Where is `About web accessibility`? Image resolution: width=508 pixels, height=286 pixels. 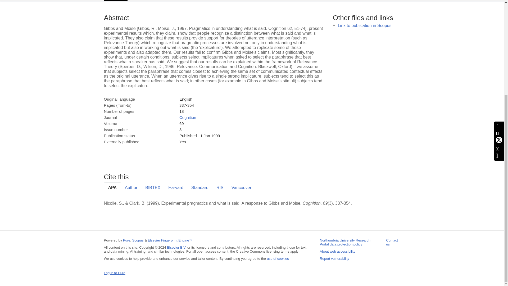
About web accessibility is located at coordinates (338, 251).